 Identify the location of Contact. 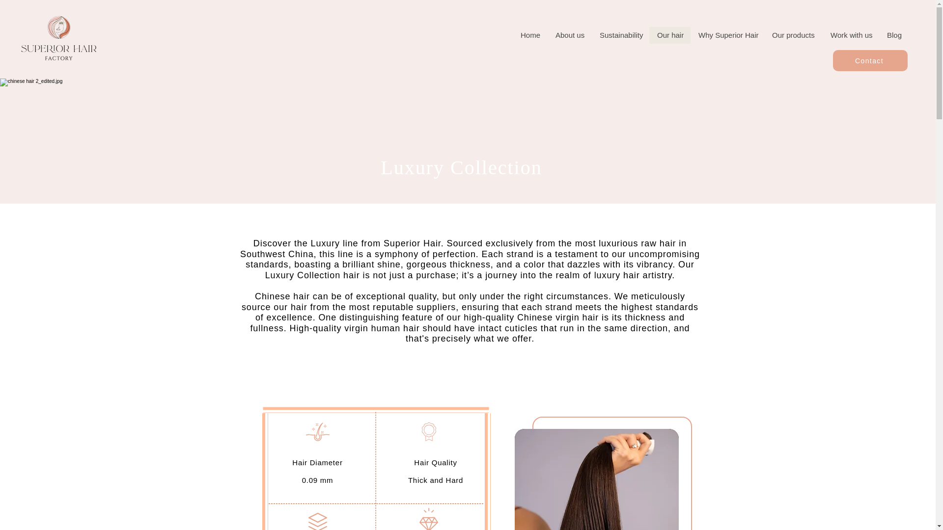
(870, 60).